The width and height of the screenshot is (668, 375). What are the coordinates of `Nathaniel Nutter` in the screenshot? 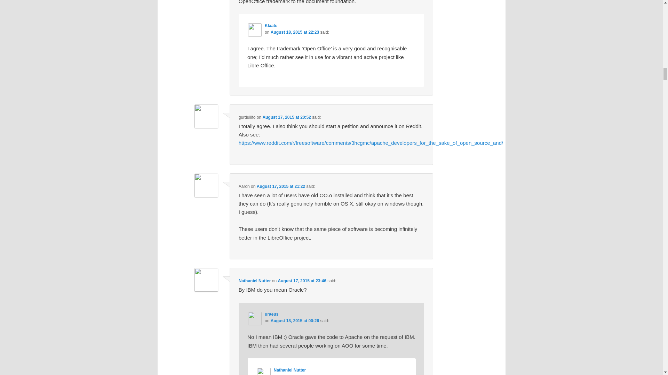 It's located at (255, 281).